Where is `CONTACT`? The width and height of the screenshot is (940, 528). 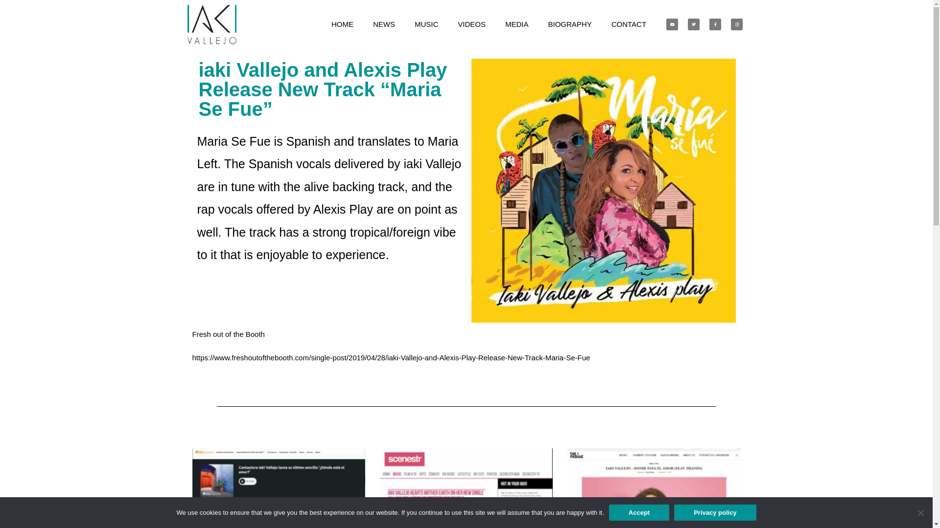 CONTACT is located at coordinates (629, 24).